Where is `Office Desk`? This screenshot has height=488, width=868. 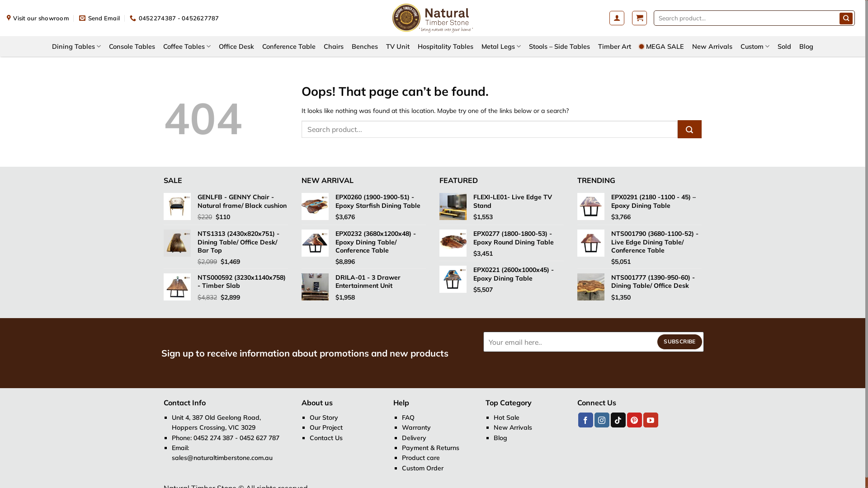
Office Desk is located at coordinates (236, 46).